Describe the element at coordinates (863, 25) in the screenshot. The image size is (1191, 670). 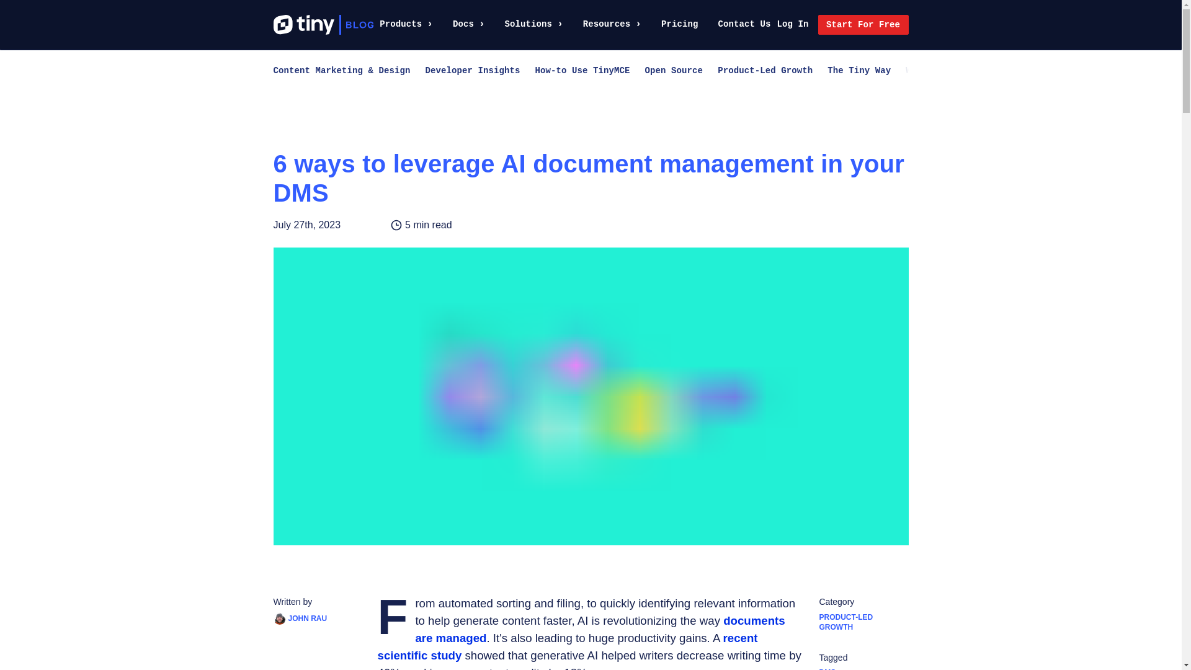
I see `Start For Free` at that location.